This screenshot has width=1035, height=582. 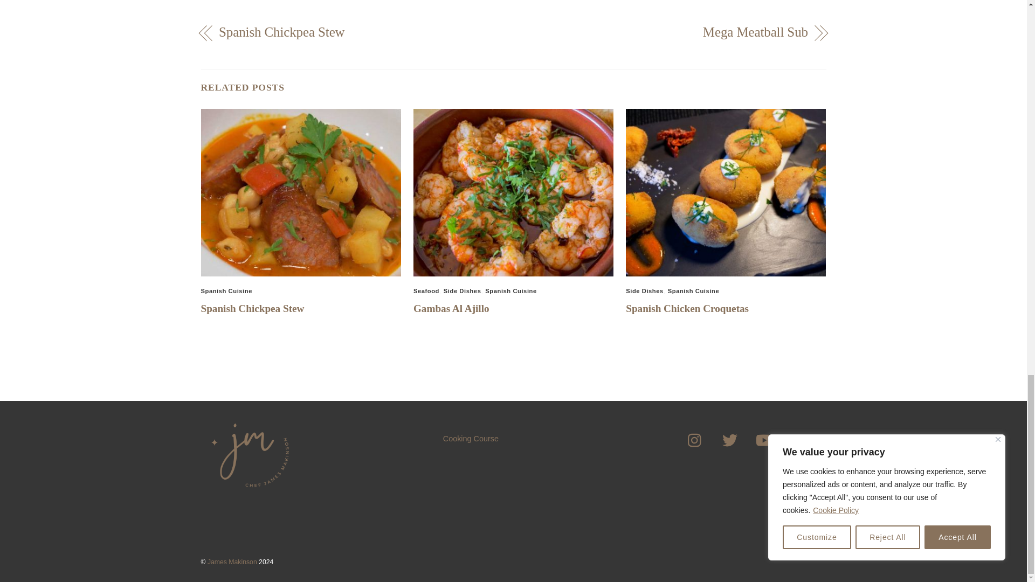 I want to click on Logotipo-James-3-2, so click(x=248, y=448).